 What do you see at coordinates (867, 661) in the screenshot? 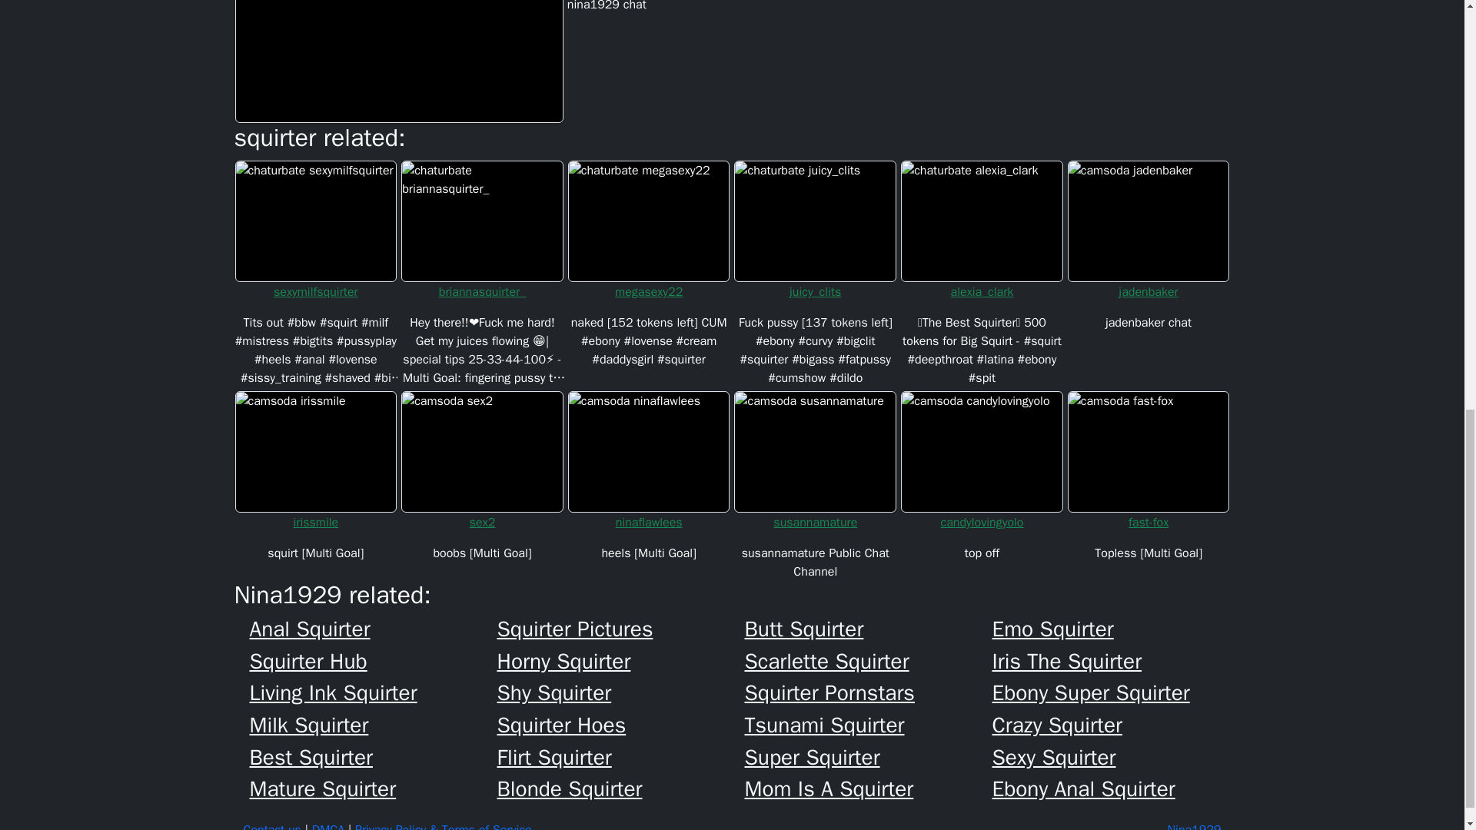
I see `Scarlette Squirter` at bounding box center [867, 661].